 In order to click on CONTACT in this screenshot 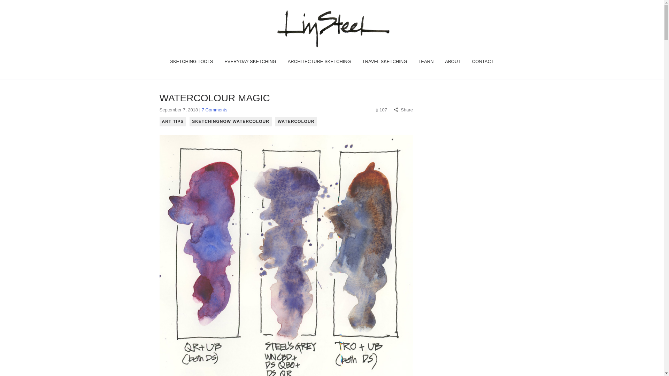, I will do `click(483, 61)`.